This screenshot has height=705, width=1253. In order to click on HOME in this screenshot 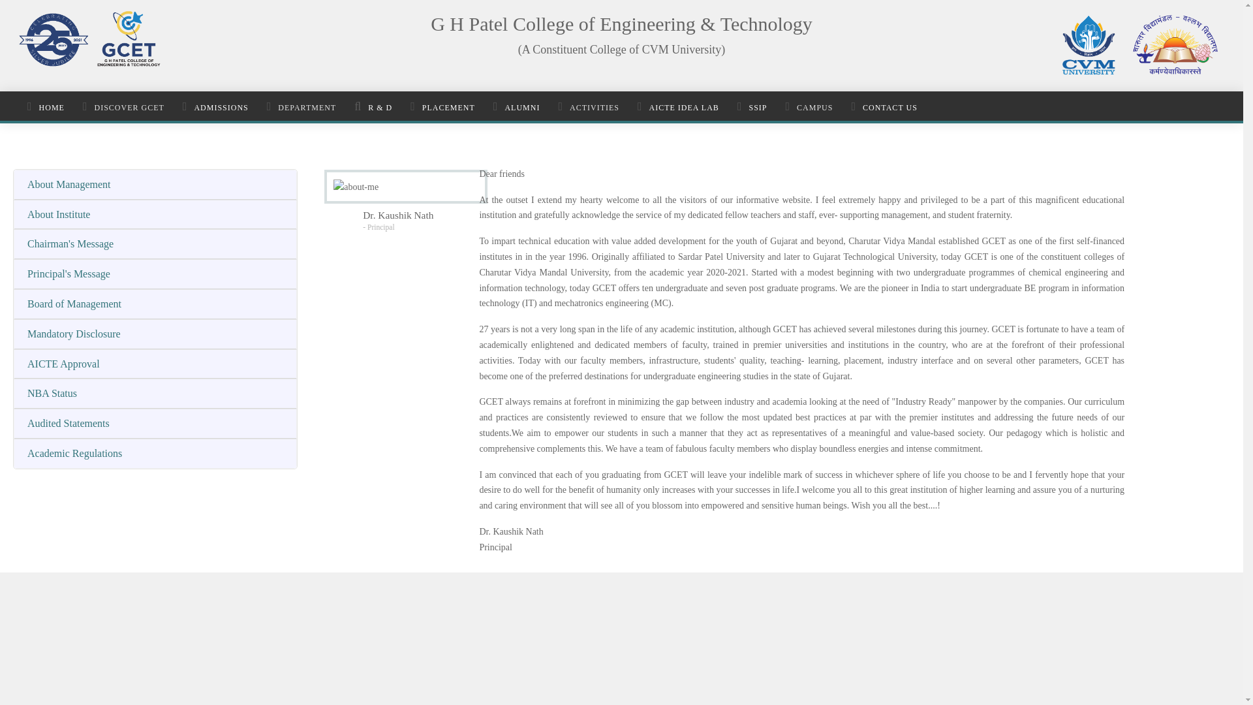, I will do `click(46, 106)`.